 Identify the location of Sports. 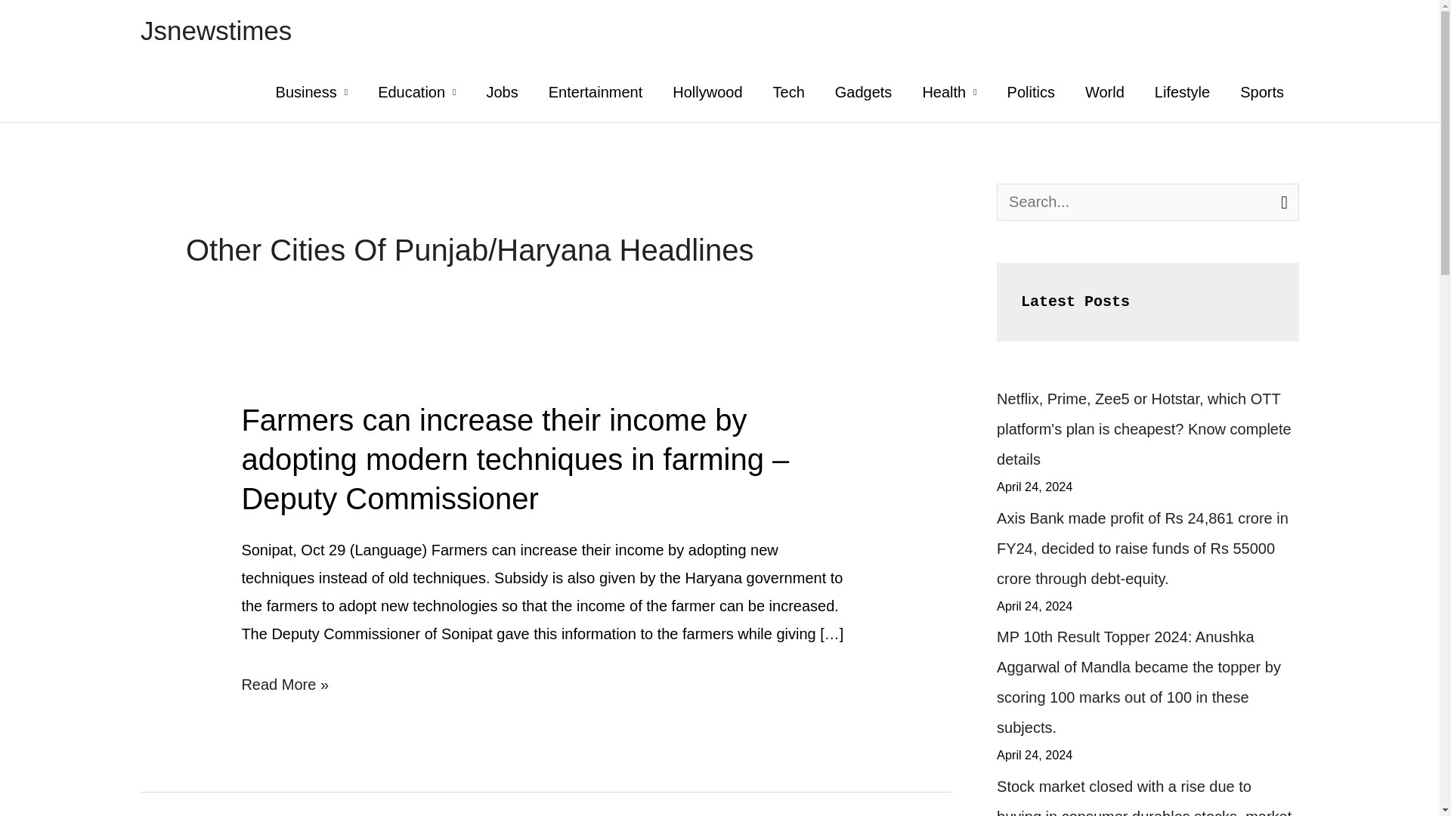
(1261, 92).